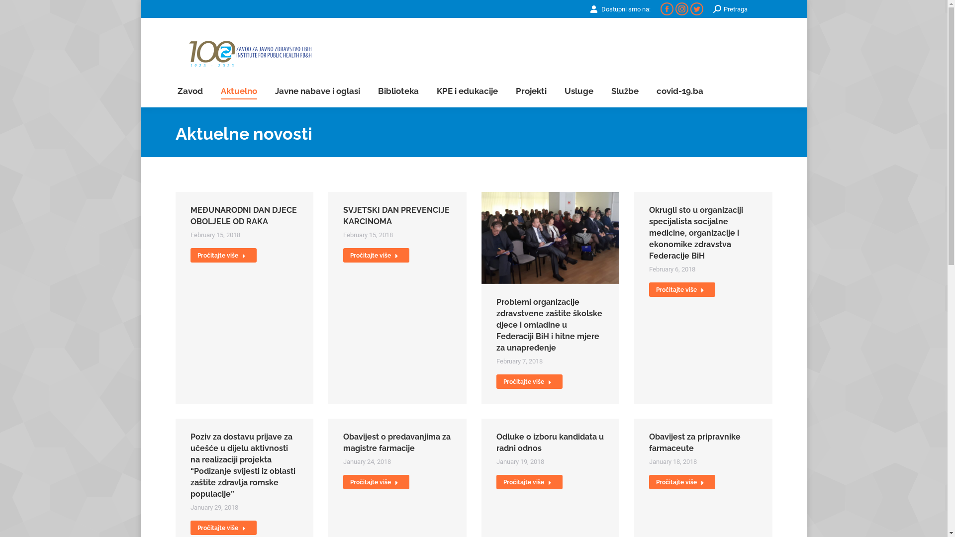 Image resolution: width=955 pixels, height=537 pixels. I want to click on Zavod, so click(190, 91).